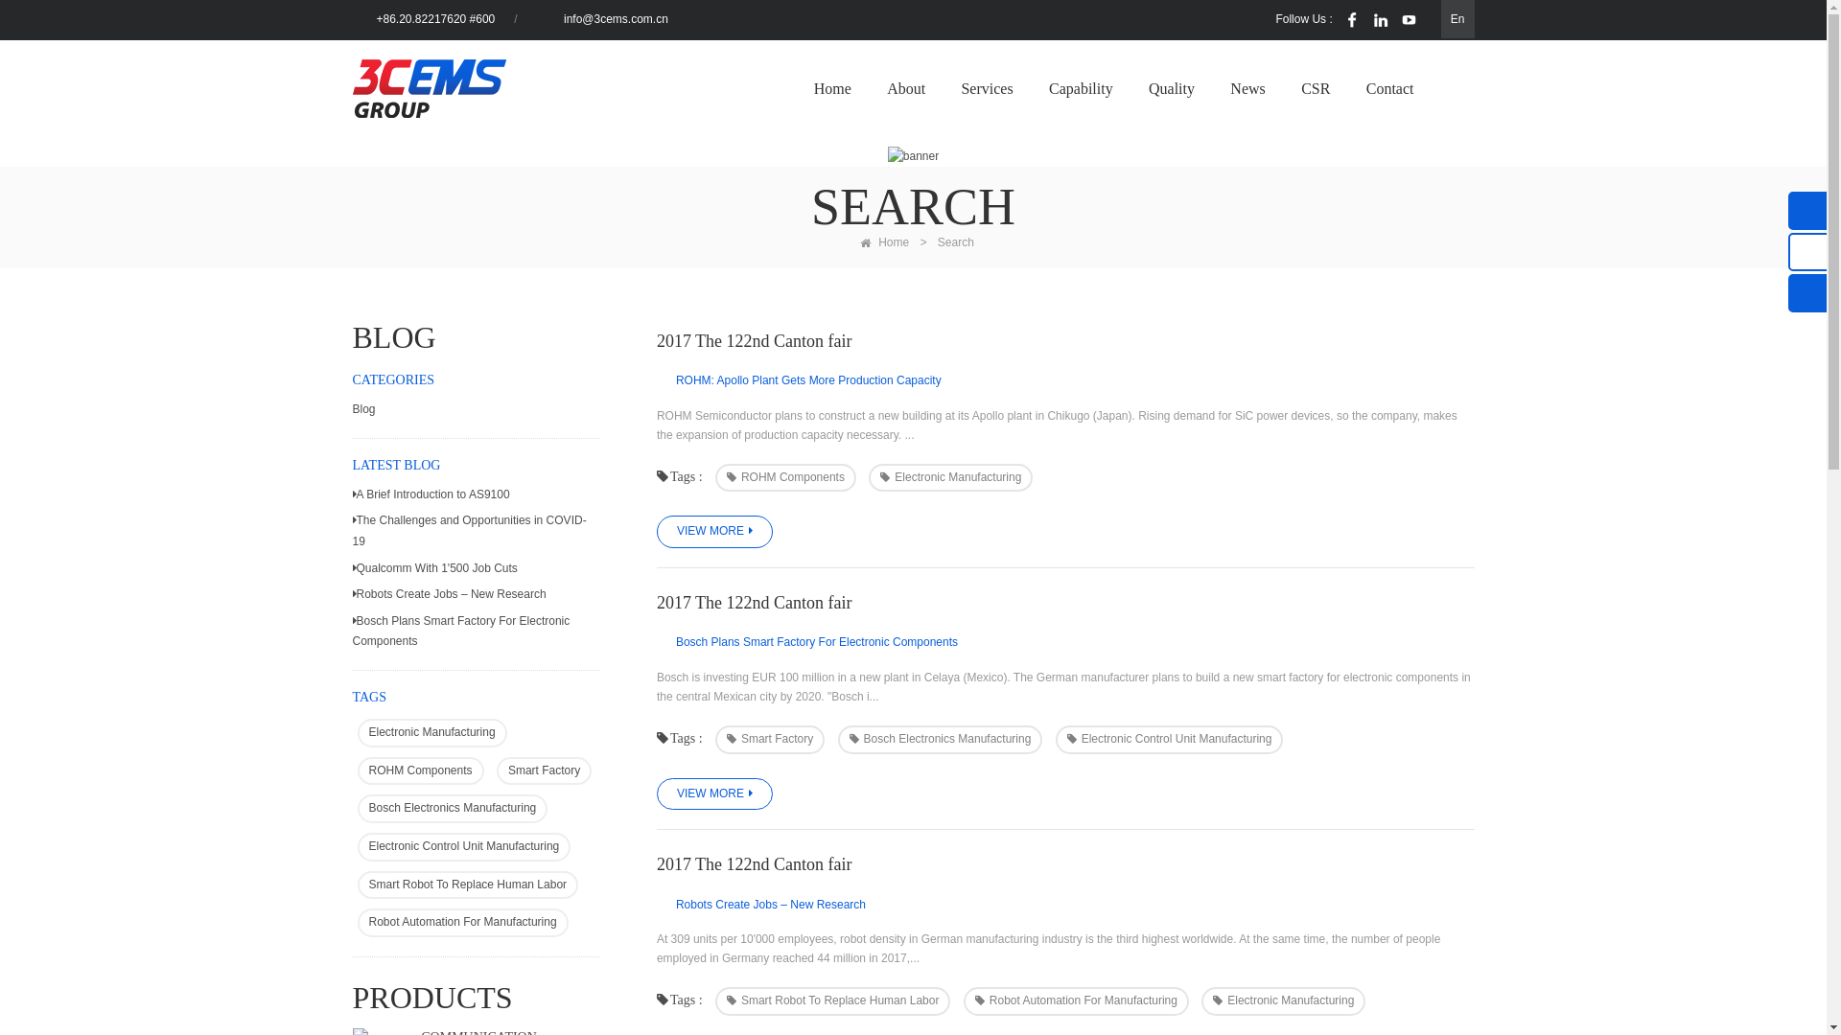 This screenshot has height=1035, width=1841. What do you see at coordinates (453, 809) in the screenshot?
I see `Bosch Electronics Manufacturing` at bounding box center [453, 809].